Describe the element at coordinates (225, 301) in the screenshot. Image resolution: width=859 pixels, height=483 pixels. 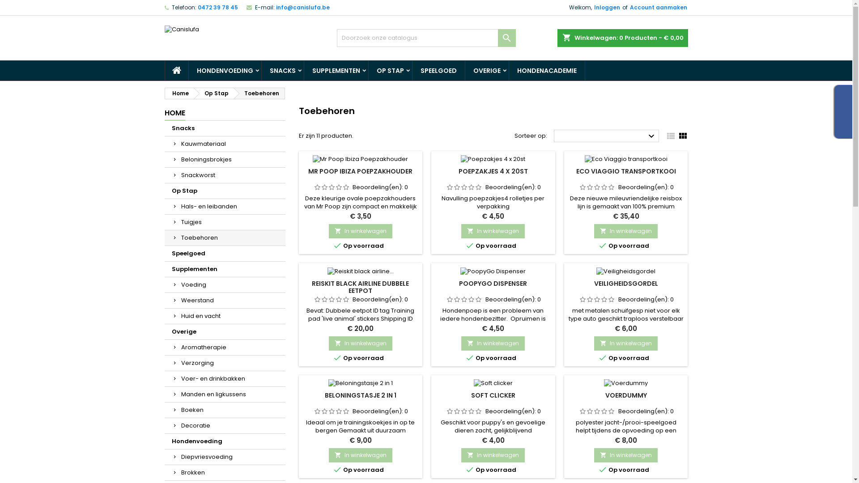
I see `Weerstand` at that location.